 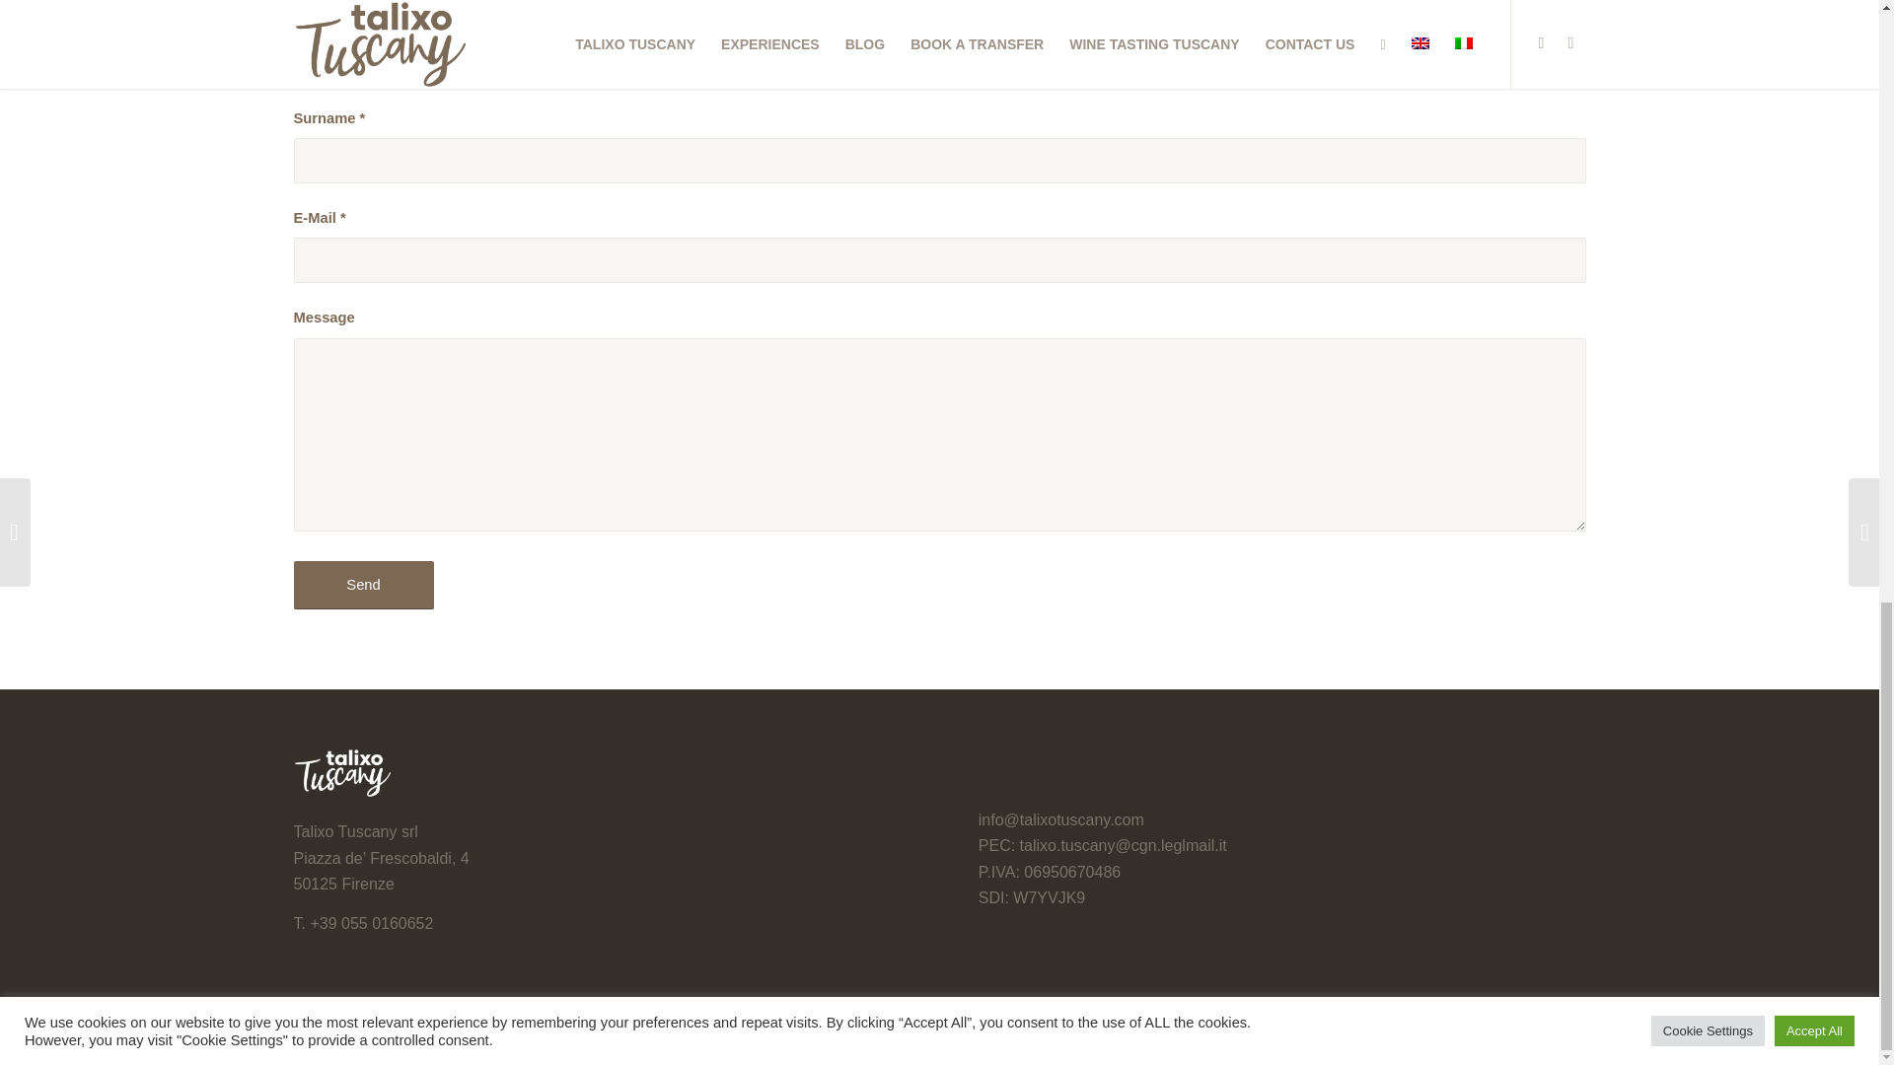 I want to click on It is important to know, so click(x=1532, y=1035).